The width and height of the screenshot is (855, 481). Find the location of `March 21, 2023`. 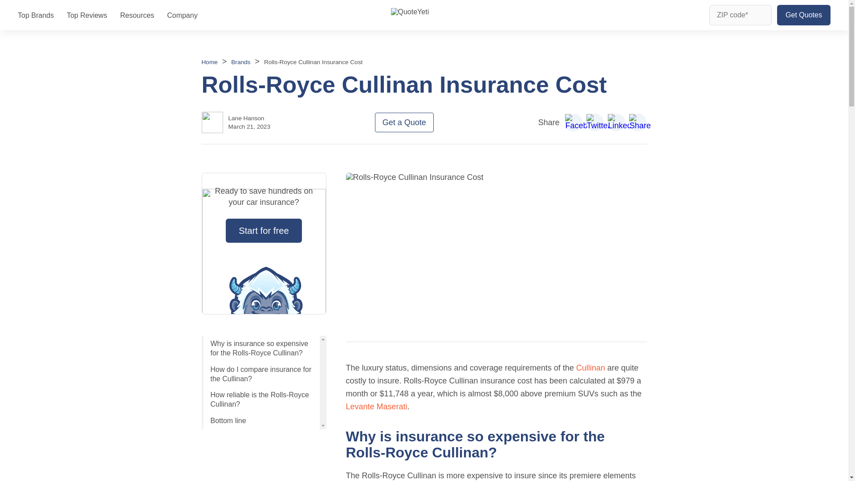

March 21, 2023 is located at coordinates (249, 126).